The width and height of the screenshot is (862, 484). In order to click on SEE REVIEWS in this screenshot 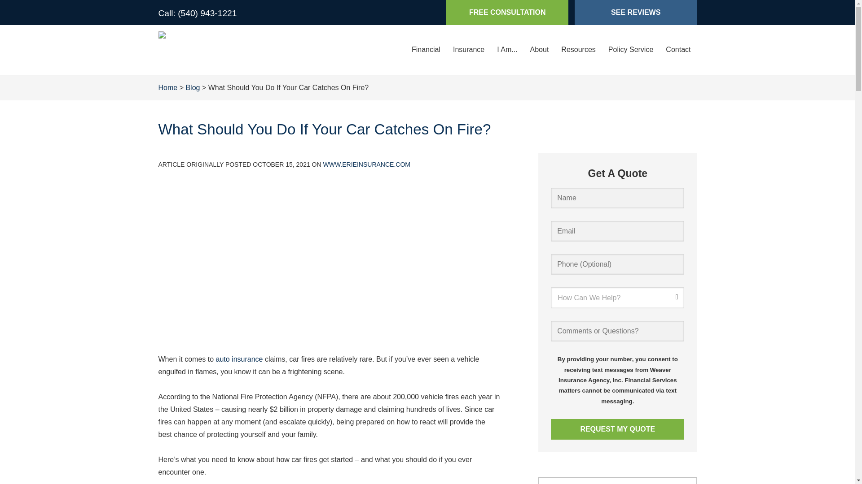, I will do `click(636, 13)`.